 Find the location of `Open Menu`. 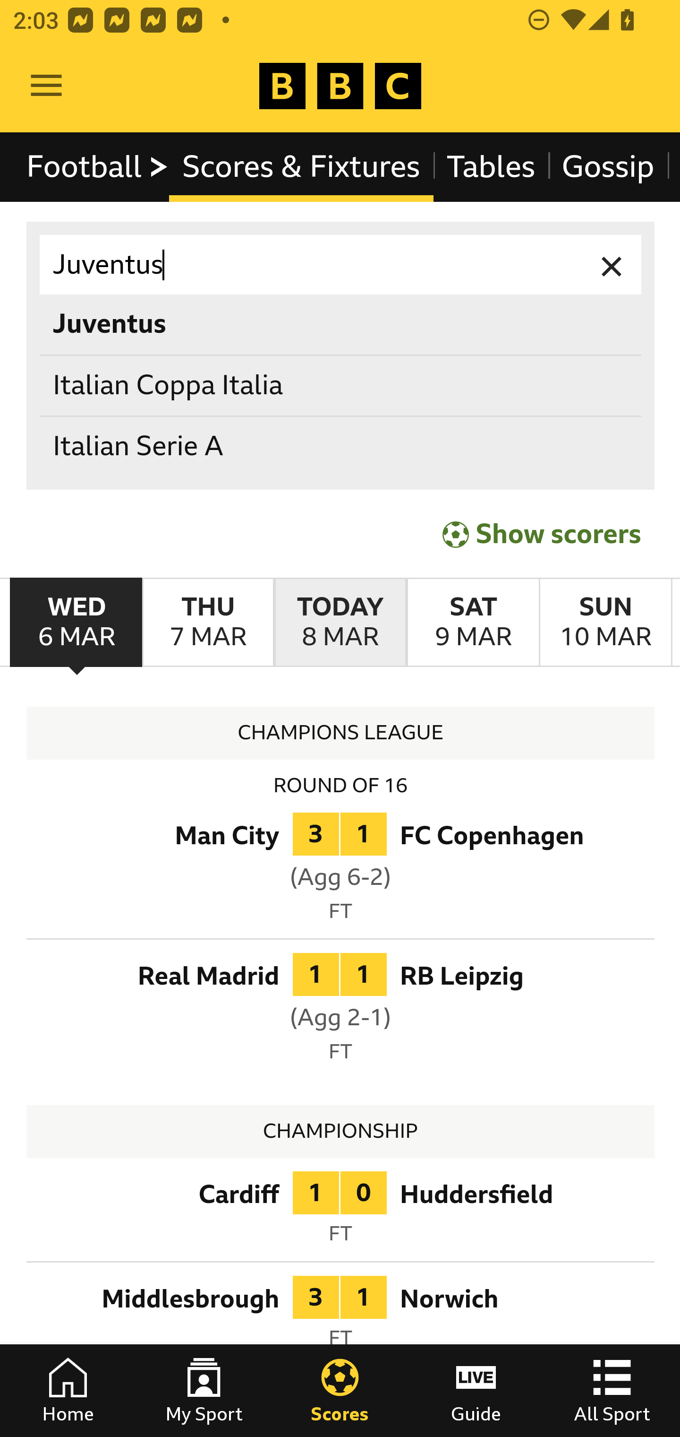

Open Menu is located at coordinates (46, 86).